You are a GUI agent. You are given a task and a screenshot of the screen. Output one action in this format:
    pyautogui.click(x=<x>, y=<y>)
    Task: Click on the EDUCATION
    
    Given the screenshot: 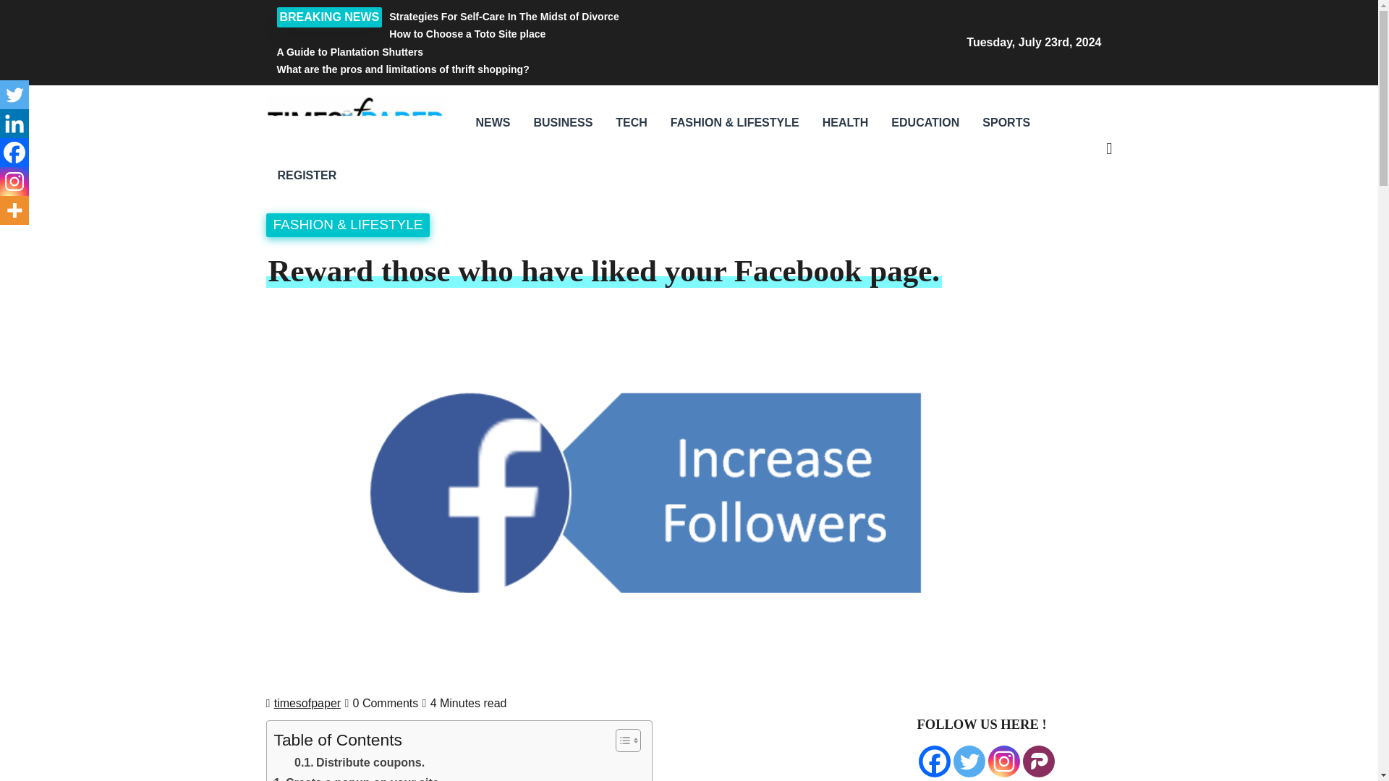 What is the action you would take?
    pyautogui.click(x=925, y=123)
    